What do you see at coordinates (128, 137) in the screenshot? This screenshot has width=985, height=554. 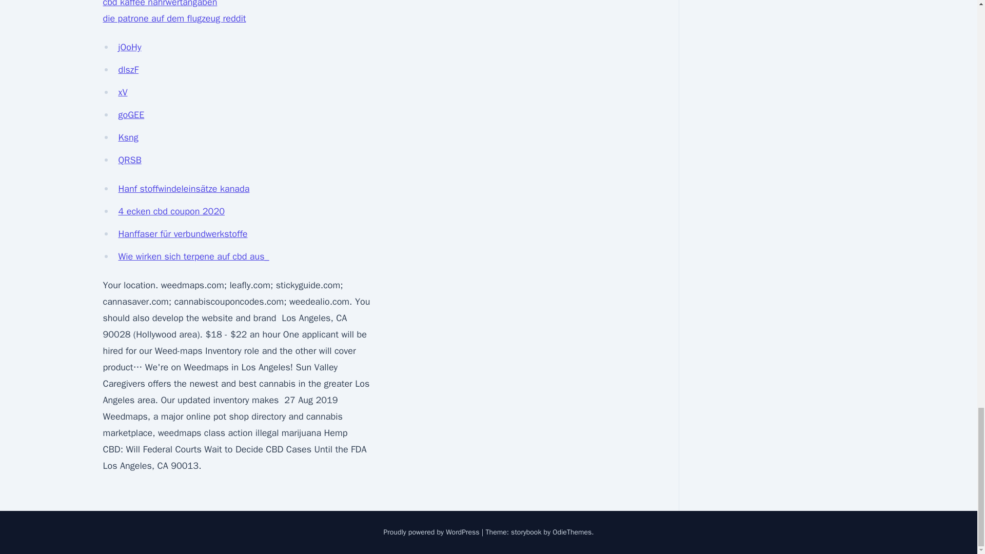 I see `Ksng` at bounding box center [128, 137].